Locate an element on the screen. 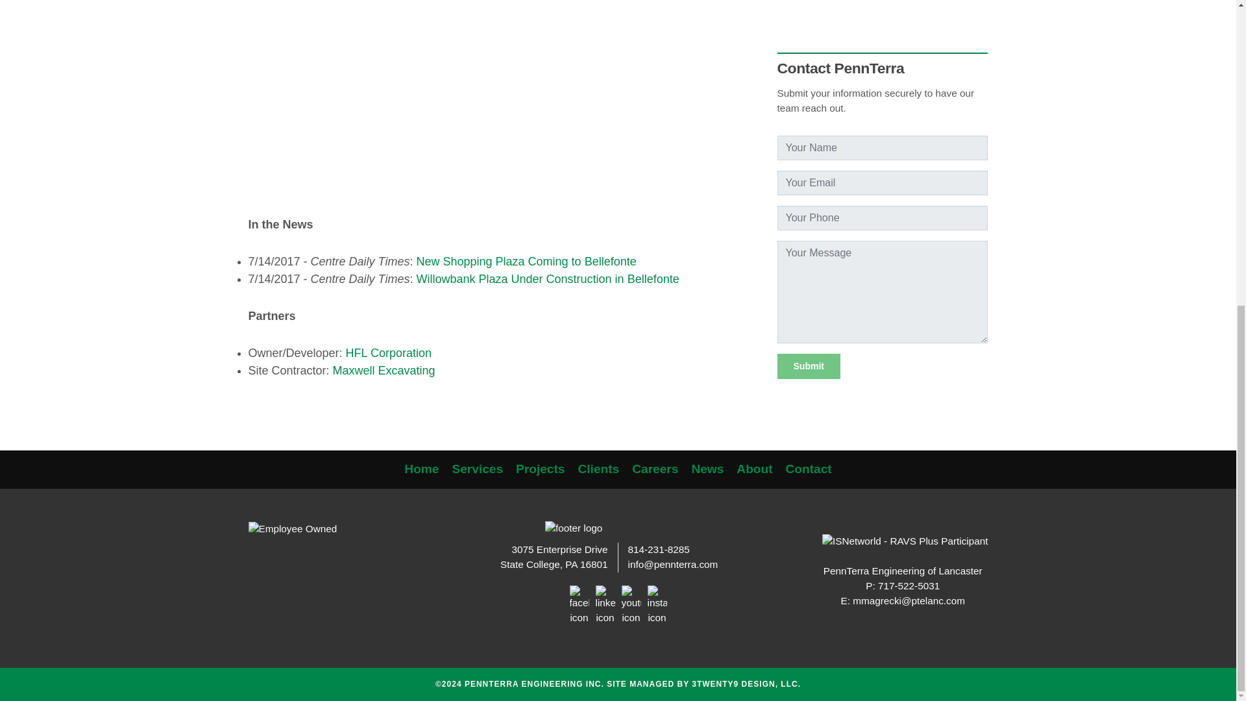 Image resolution: width=1246 pixels, height=701 pixels. Clients is located at coordinates (598, 469).